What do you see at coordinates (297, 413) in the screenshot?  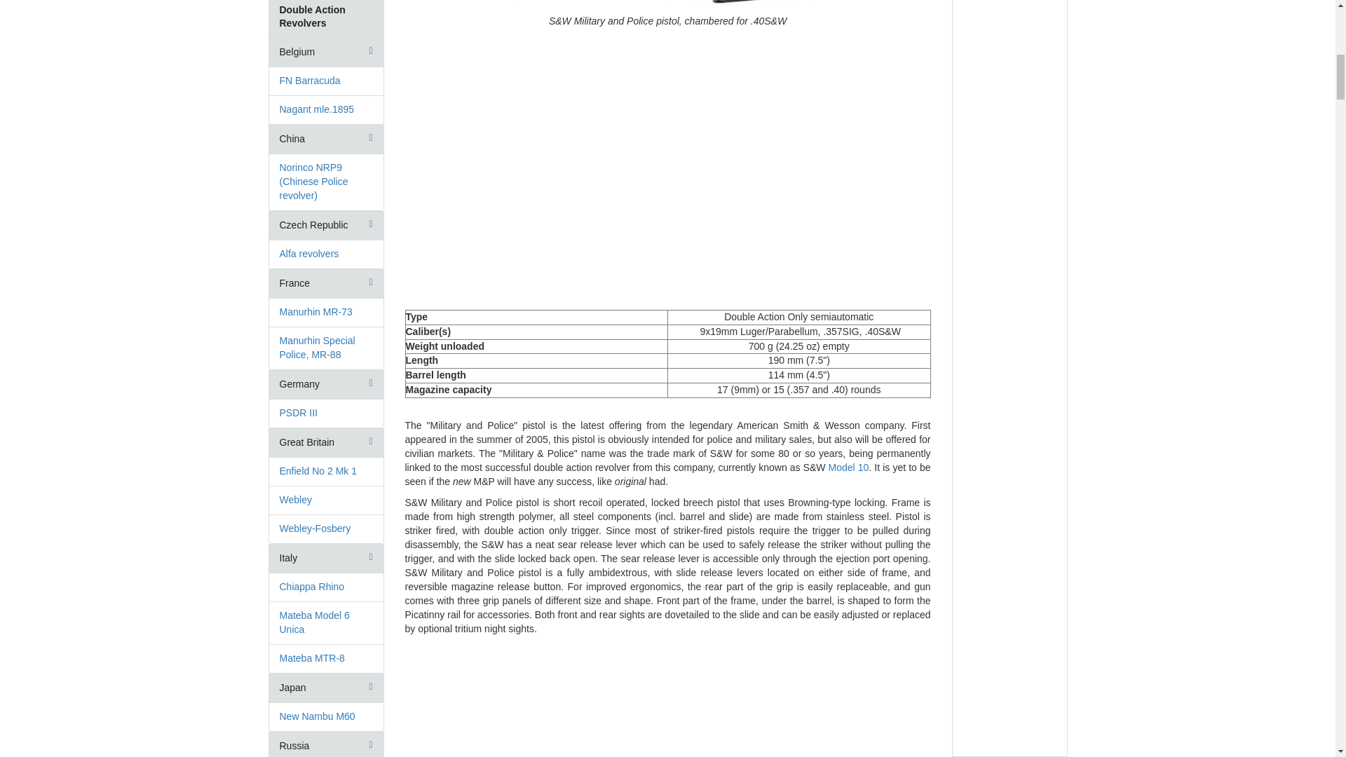 I see `PSDR III` at bounding box center [297, 413].